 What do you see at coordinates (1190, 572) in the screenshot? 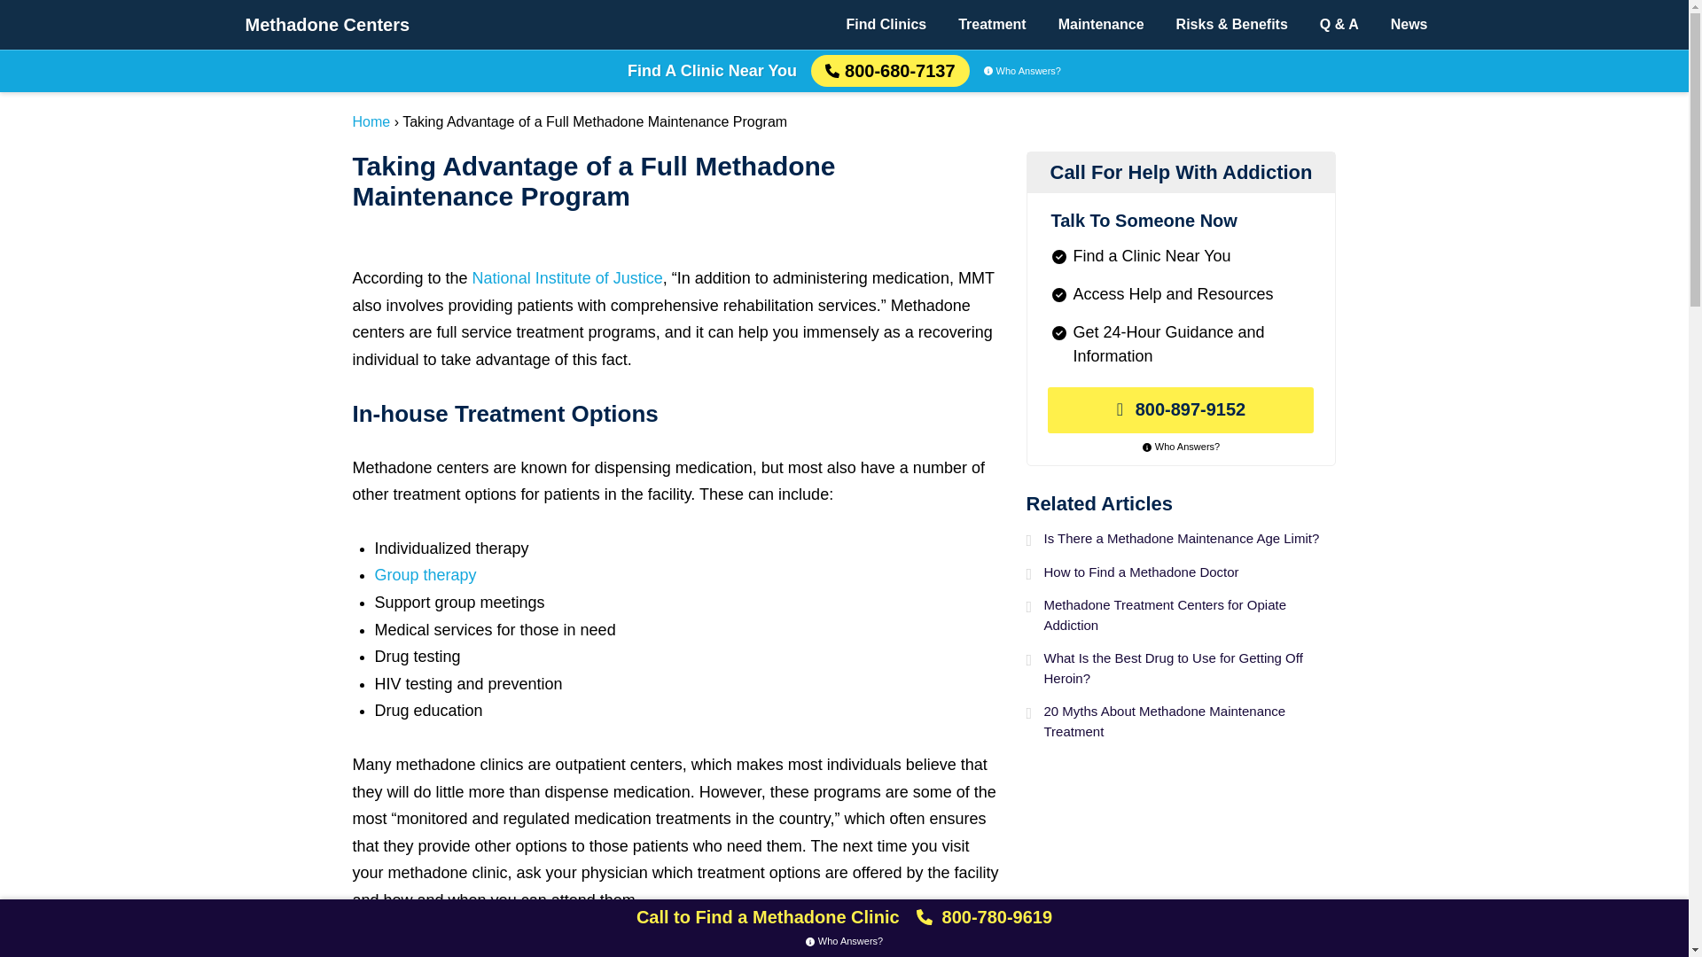
I see `How to Find a Methadone Doctor` at bounding box center [1190, 572].